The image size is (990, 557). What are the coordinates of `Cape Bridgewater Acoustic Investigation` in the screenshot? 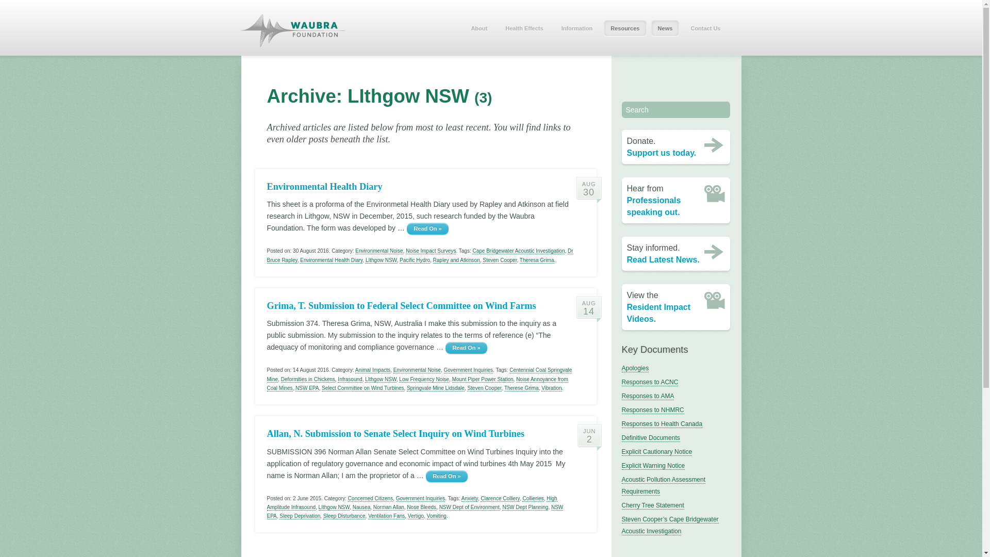 It's located at (519, 251).